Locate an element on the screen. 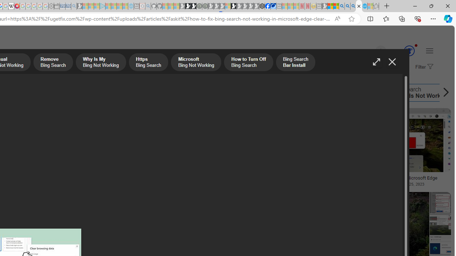 The image size is (456, 256). github - Search - Sleeping is located at coordinates (148, 6).